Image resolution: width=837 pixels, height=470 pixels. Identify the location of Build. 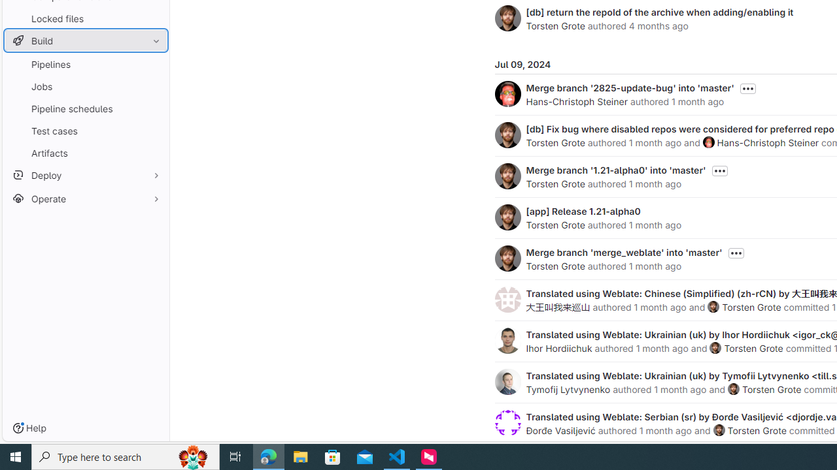
(85, 40).